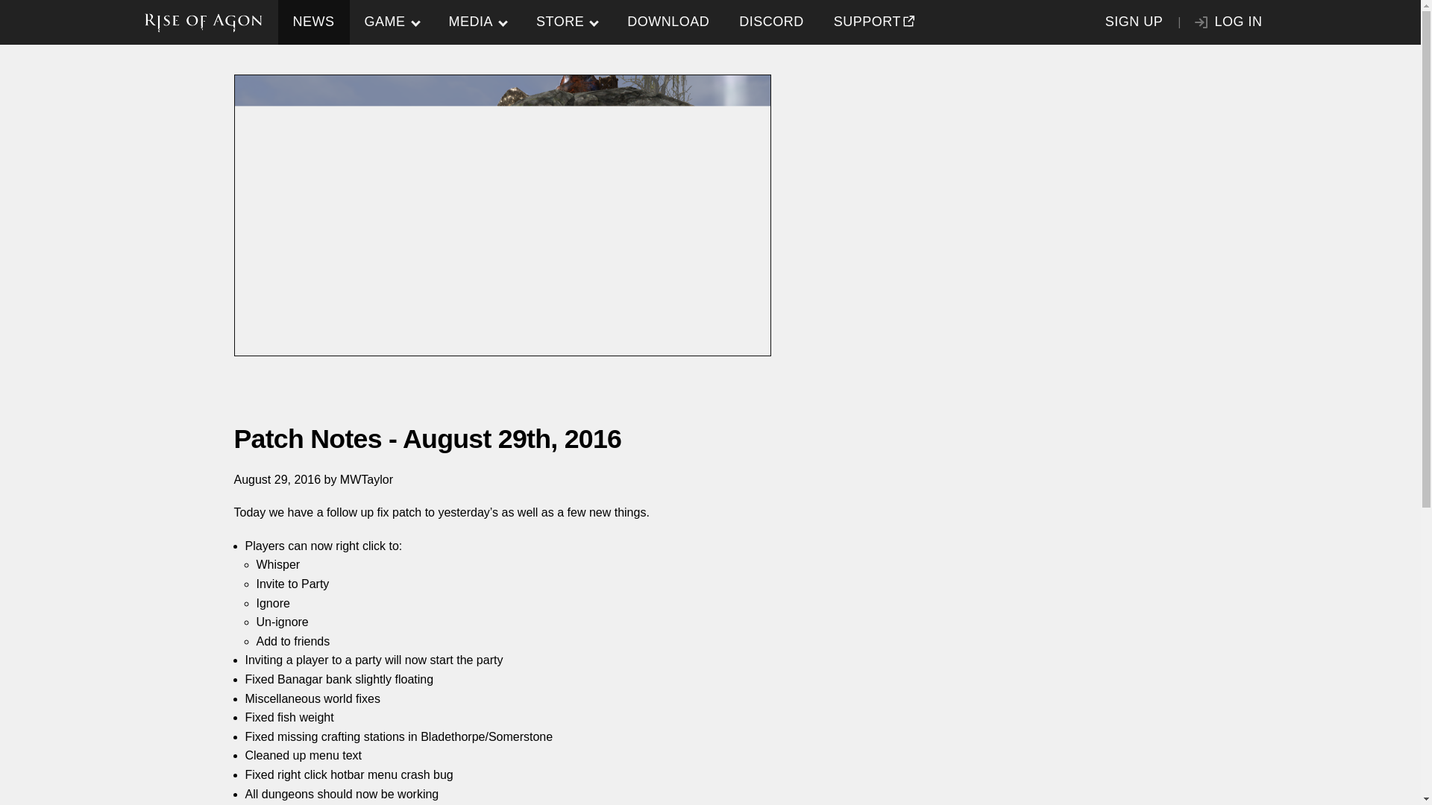 Image resolution: width=1432 pixels, height=805 pixels. What do you see at coordinates (313, 22) in the screenshot?
I see `NEWS` at bounding box center [313, 22].